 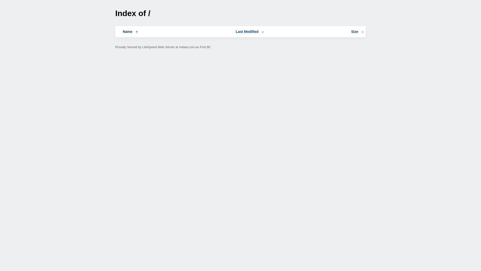 What do you see at coordinates (128, 32) in the screenshot?
I see `Name` at bounding box center [128, 32].